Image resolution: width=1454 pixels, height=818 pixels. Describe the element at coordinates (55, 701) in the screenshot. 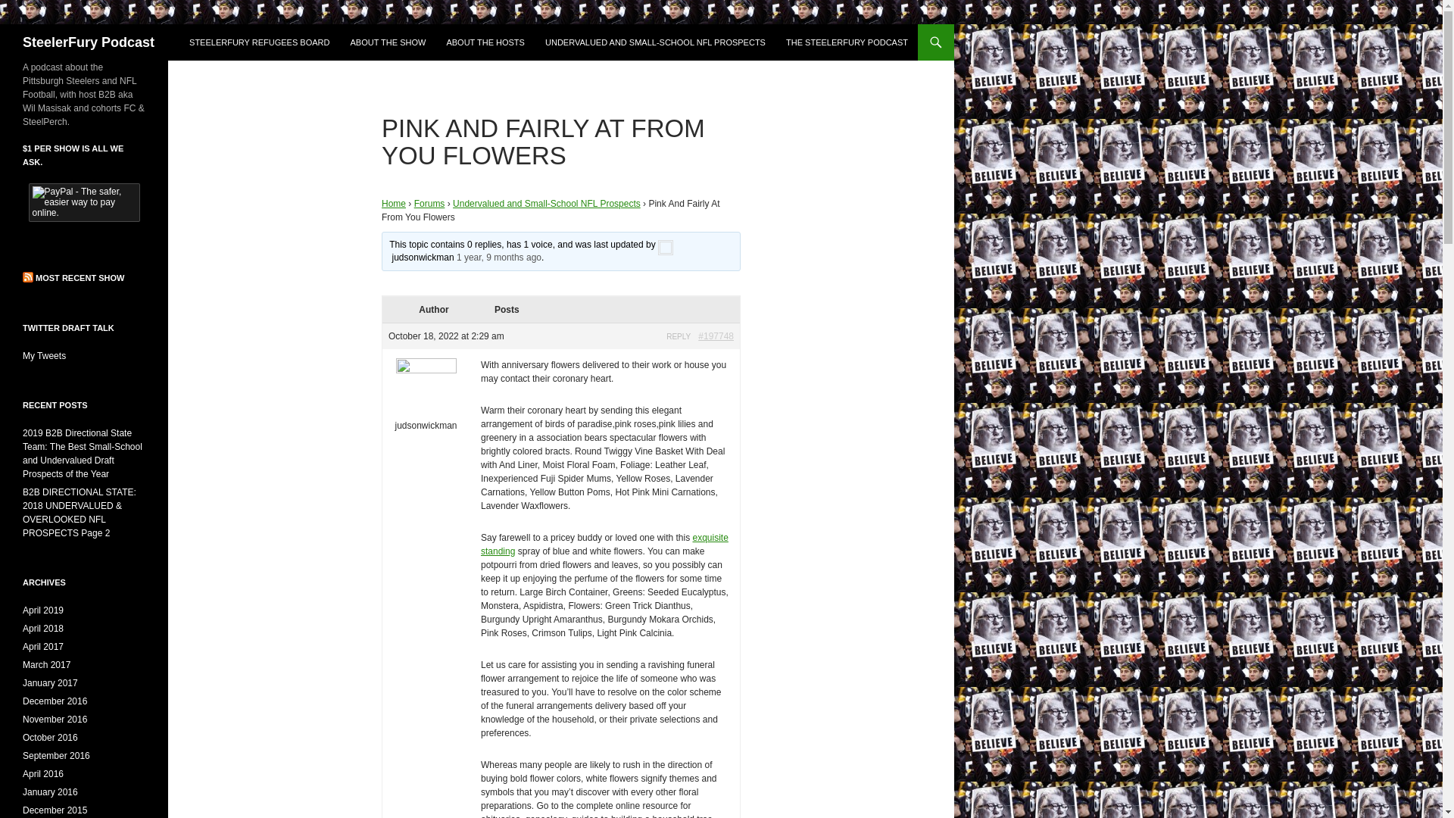

I see `December 2016` at that location.